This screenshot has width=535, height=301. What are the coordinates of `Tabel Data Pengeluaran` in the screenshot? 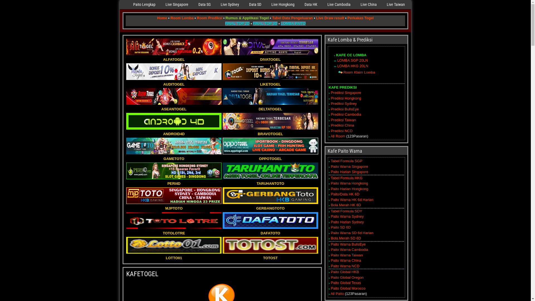 It's located at (292, 18).